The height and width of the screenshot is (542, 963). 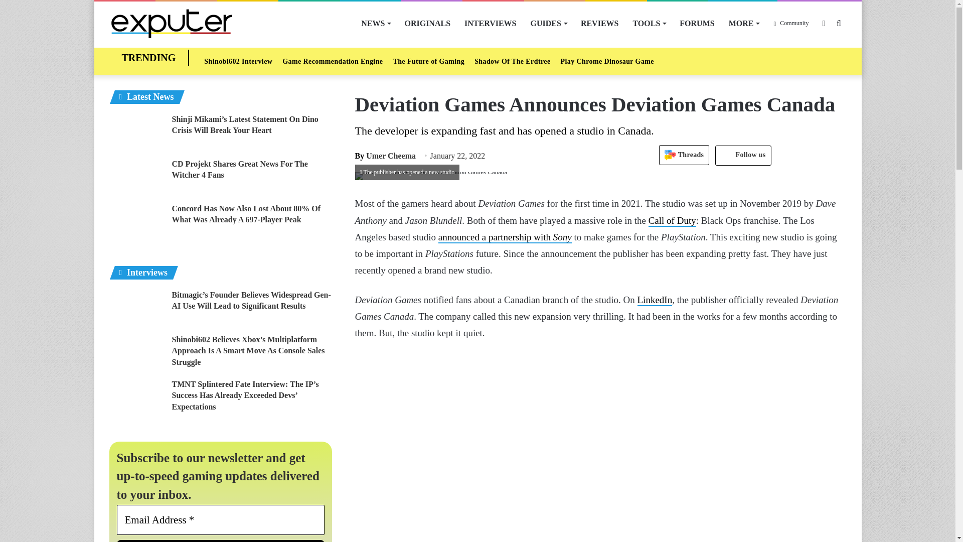 What do you see at coordinates (385, 156) in the screenshot?
I see `Umer Cheema` at bounding box center [385, 156].